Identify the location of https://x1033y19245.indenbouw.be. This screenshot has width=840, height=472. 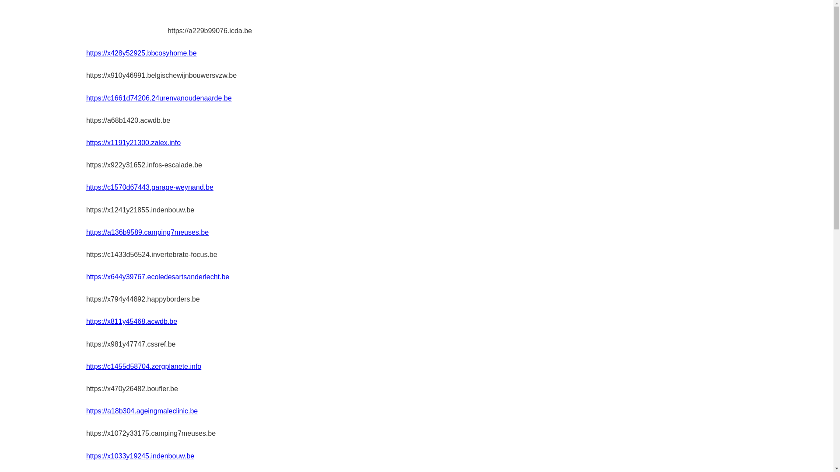
(140, 456).